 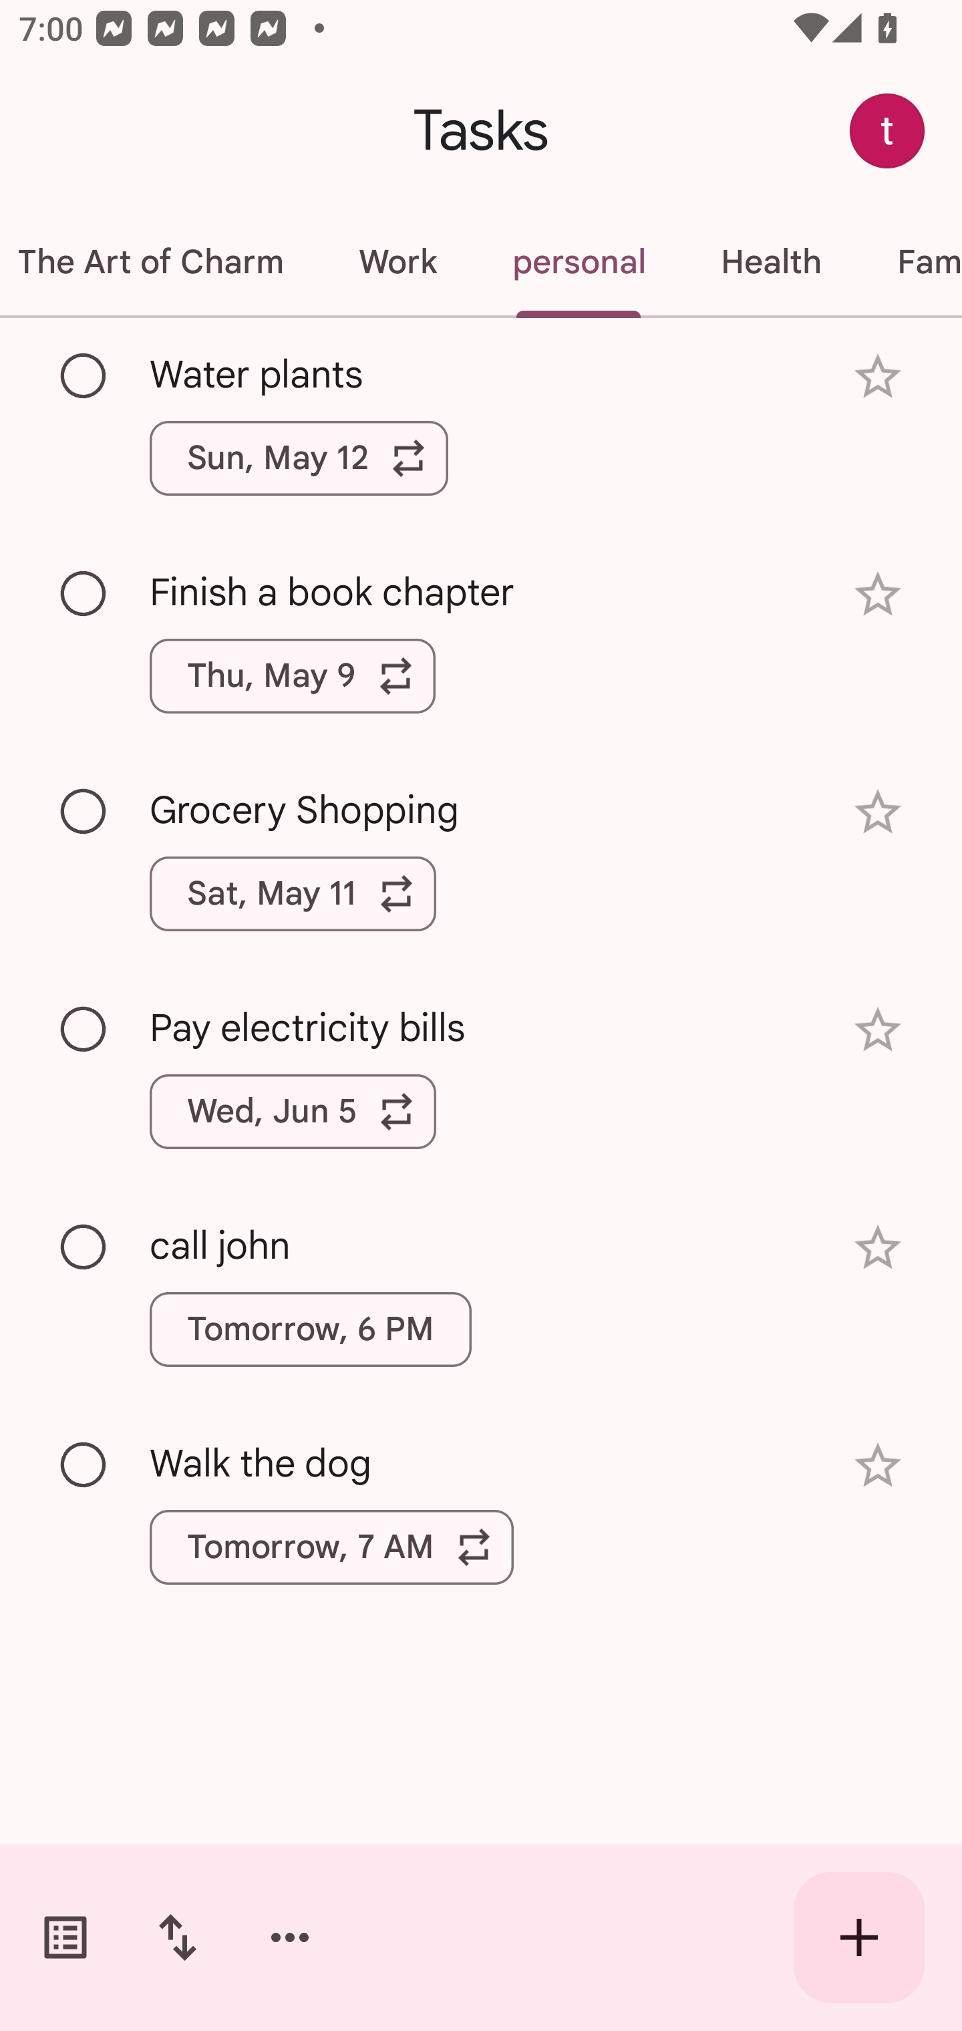 I want to click on Tomorrow, 7 AM, so click(x=331, y=1546).